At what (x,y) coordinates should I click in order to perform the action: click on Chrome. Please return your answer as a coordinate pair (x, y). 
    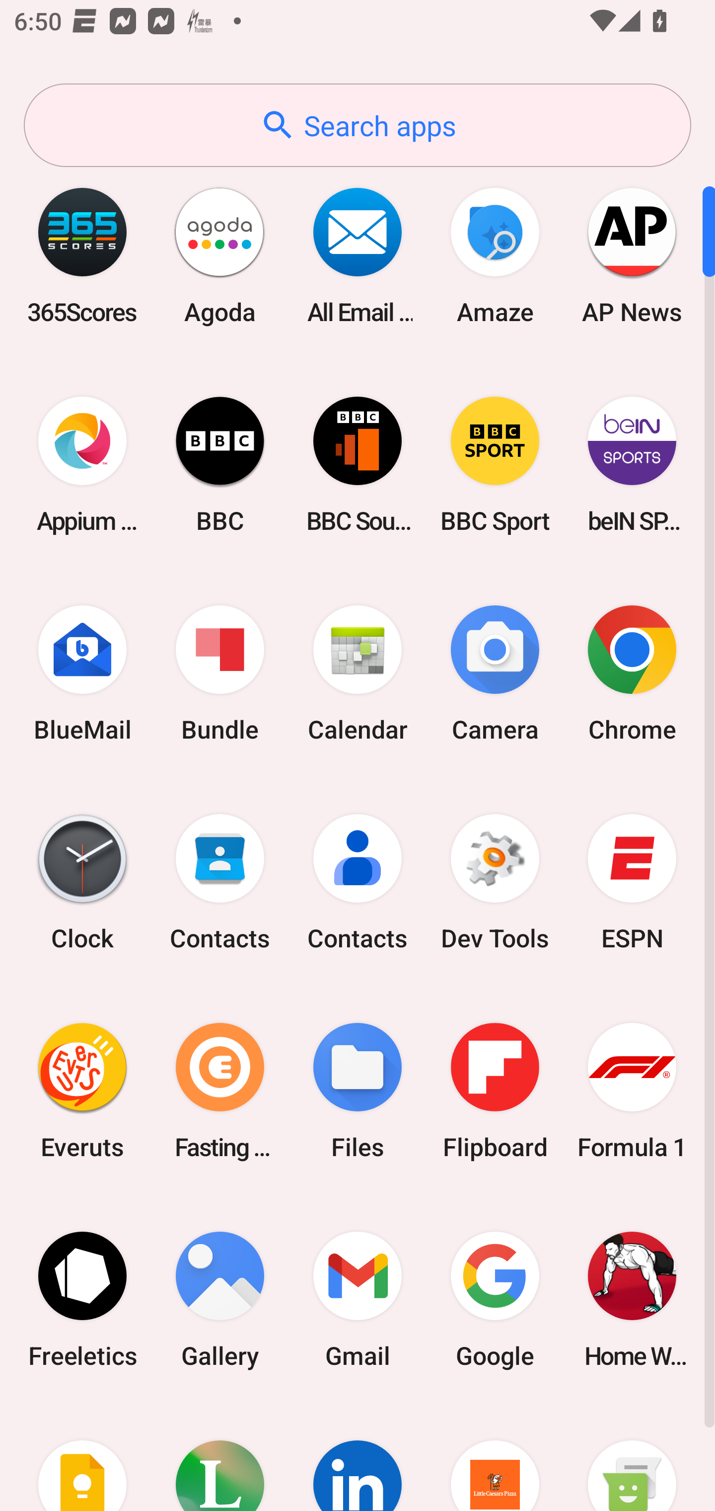
    Looking at the image, I should click on (632, 674).